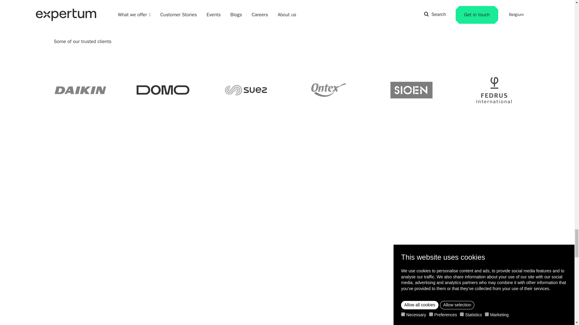 The image size is (579, 325). I want to click on Sioen Logo Boxed, so click(411, 90).